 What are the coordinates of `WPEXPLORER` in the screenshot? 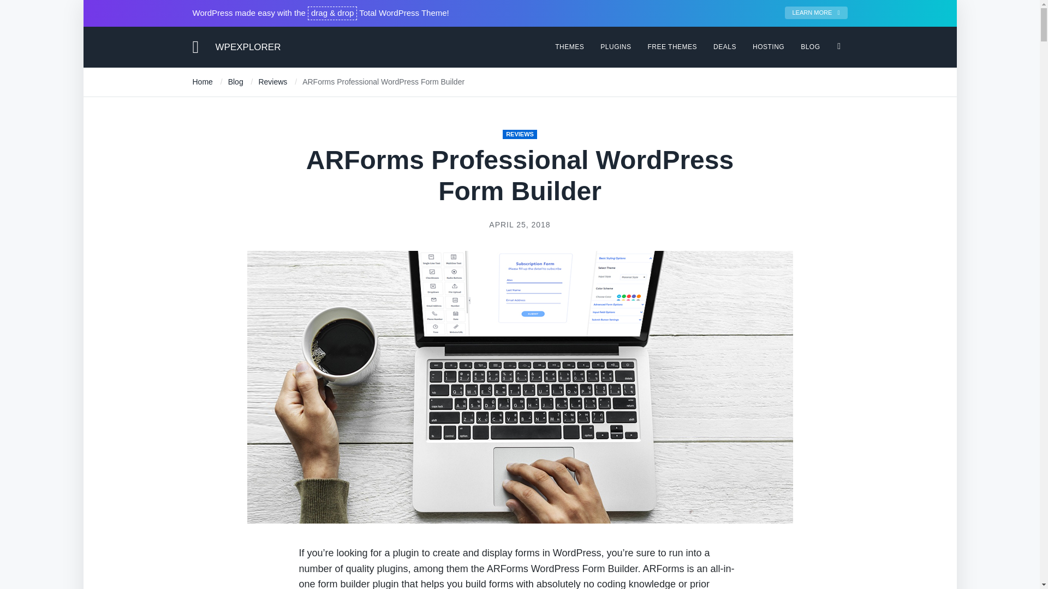 It's located at (248, 46).